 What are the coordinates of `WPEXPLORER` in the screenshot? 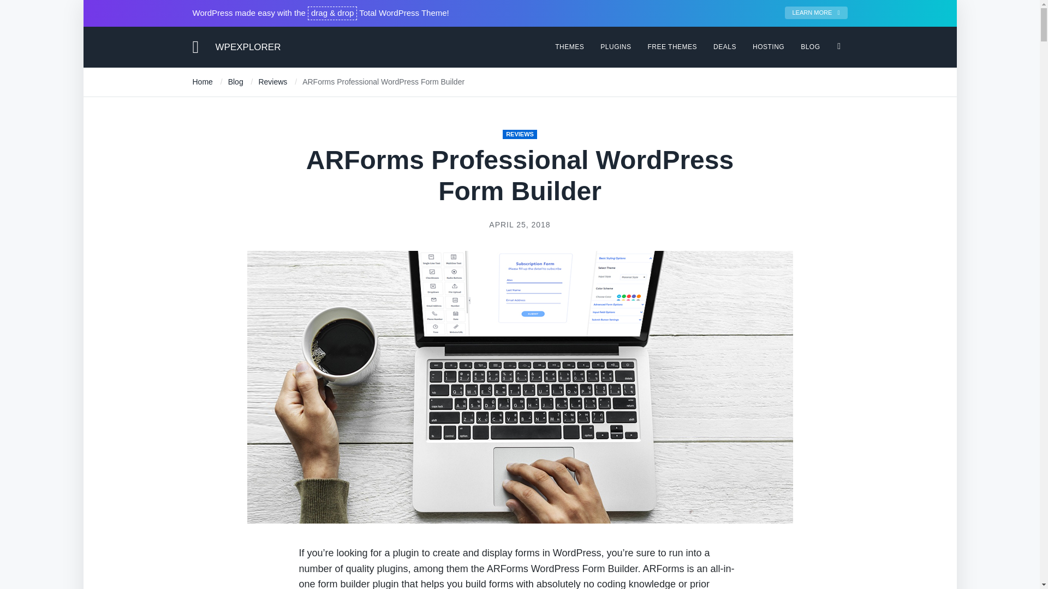 It's located at (248, 46).